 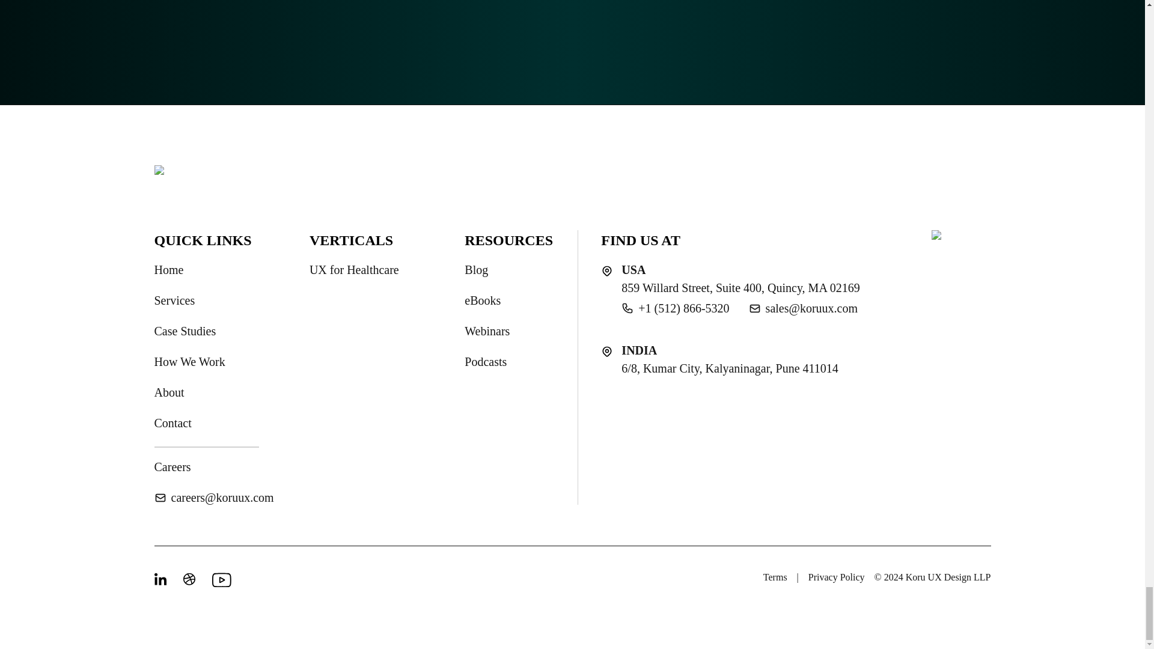 I want to click on Webinars, so click(x=487, y=331).